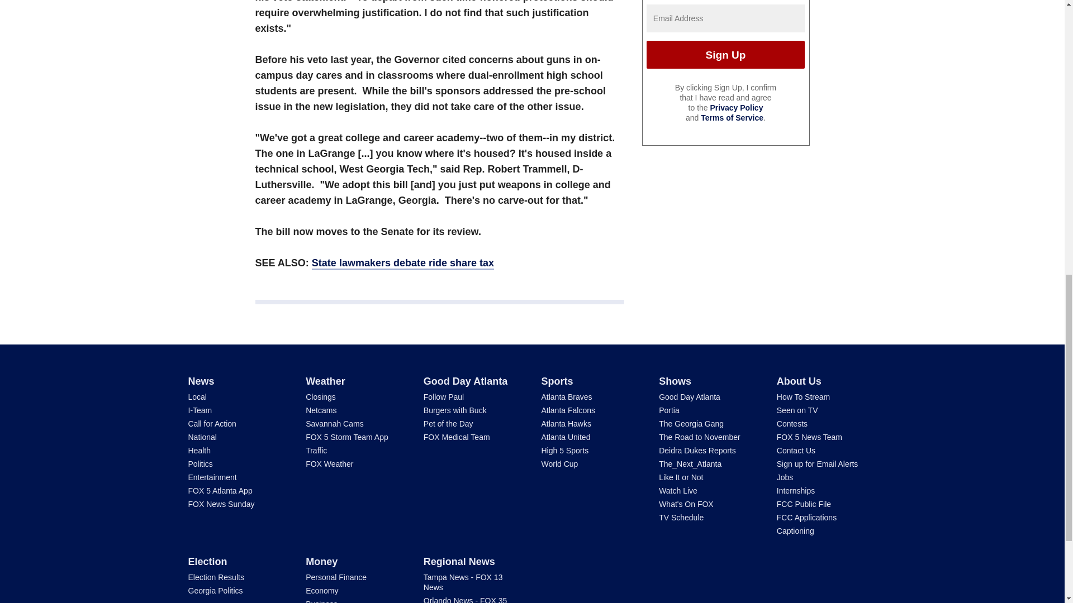  What do you see at coordinates (725, 55) in the screenshot?
I see `Sign Up` at bounding box center [725, 55].